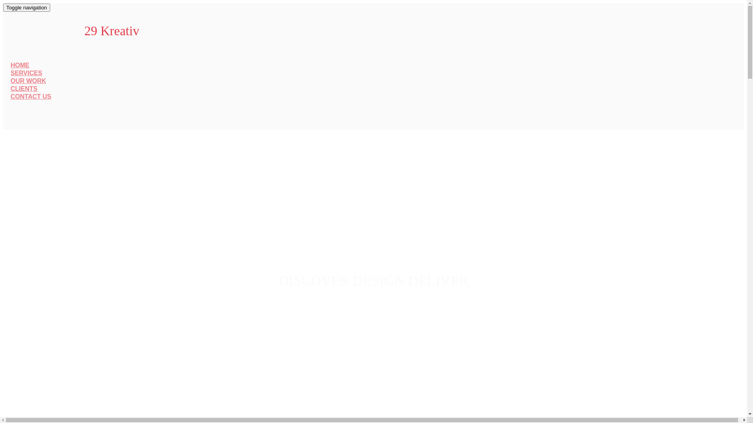  What do you see at coordinates (31, 96) in the screenshot?
I see `CONTACT US` at bounding box center [31, 96].